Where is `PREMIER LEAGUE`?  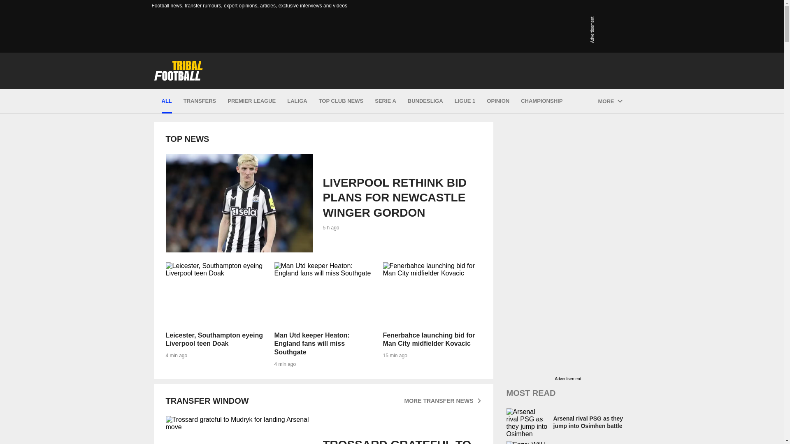 PREMIER LEAGUE is located at coordinates (251, 101).